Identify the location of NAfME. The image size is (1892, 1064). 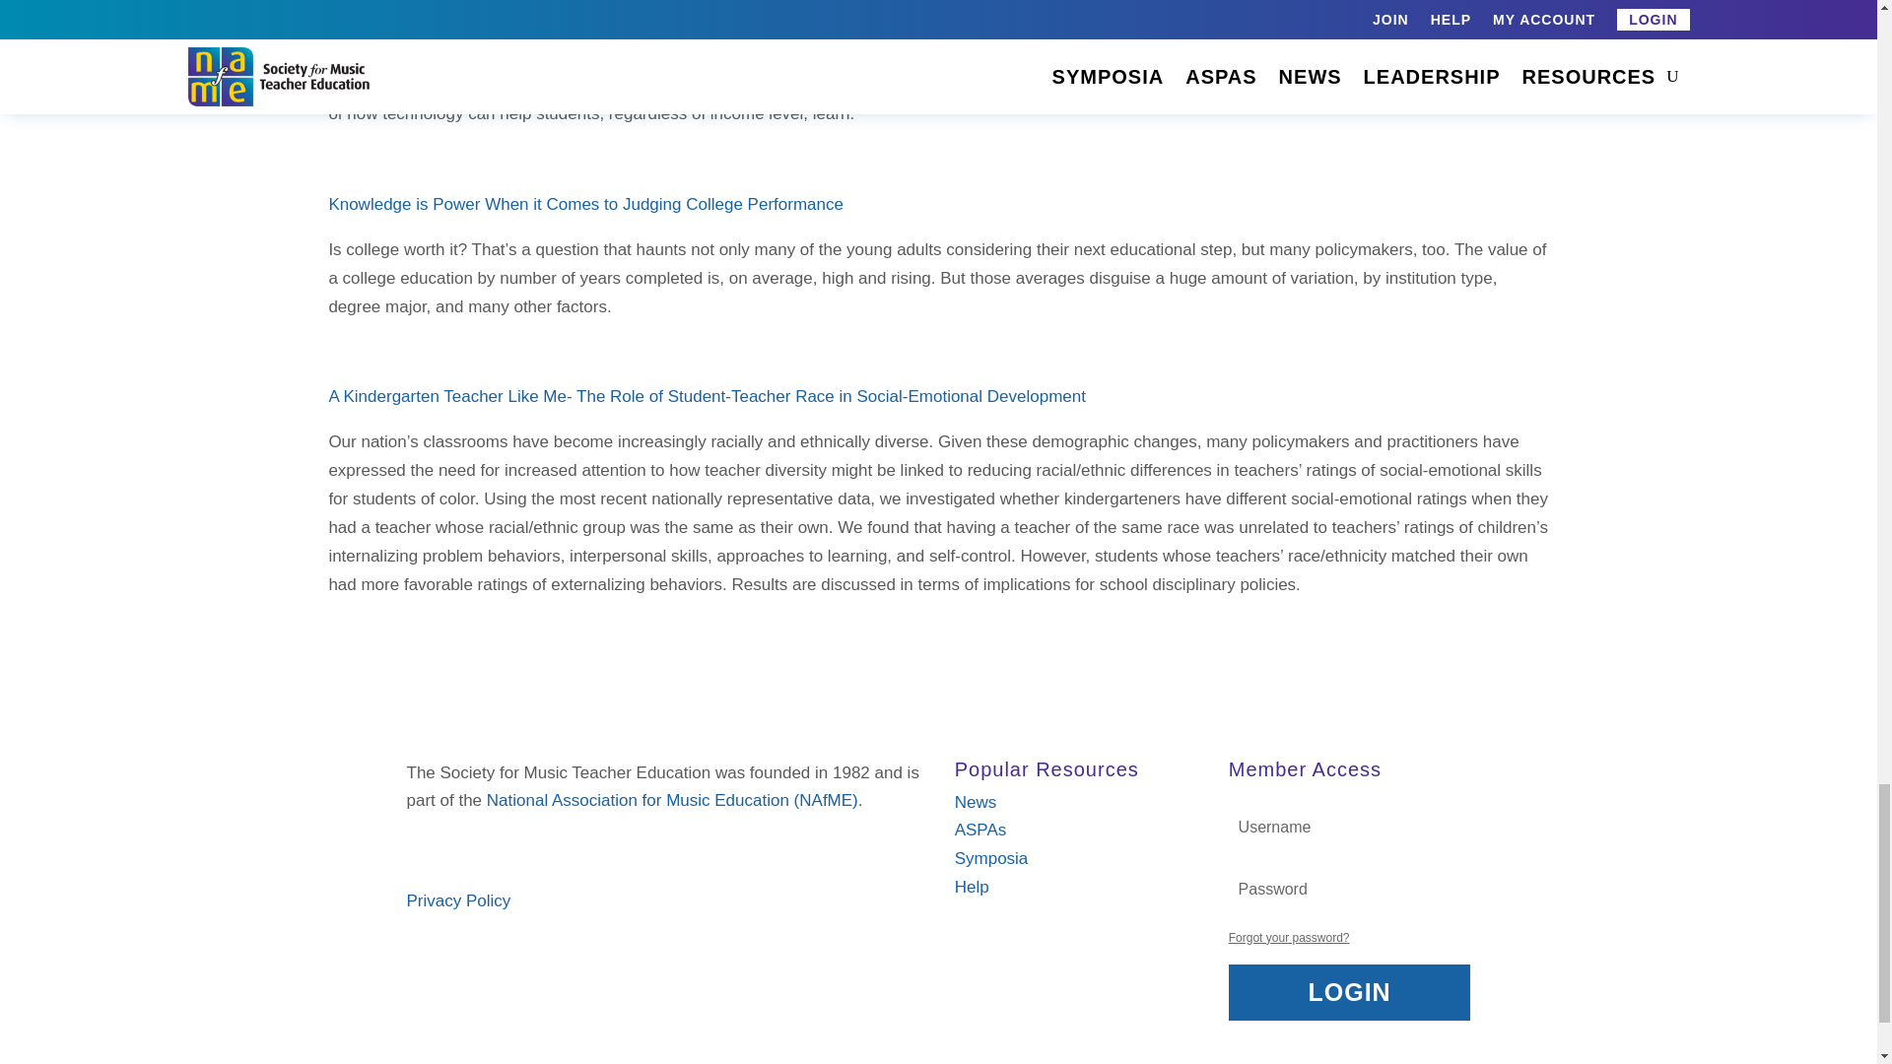
(672, 800).